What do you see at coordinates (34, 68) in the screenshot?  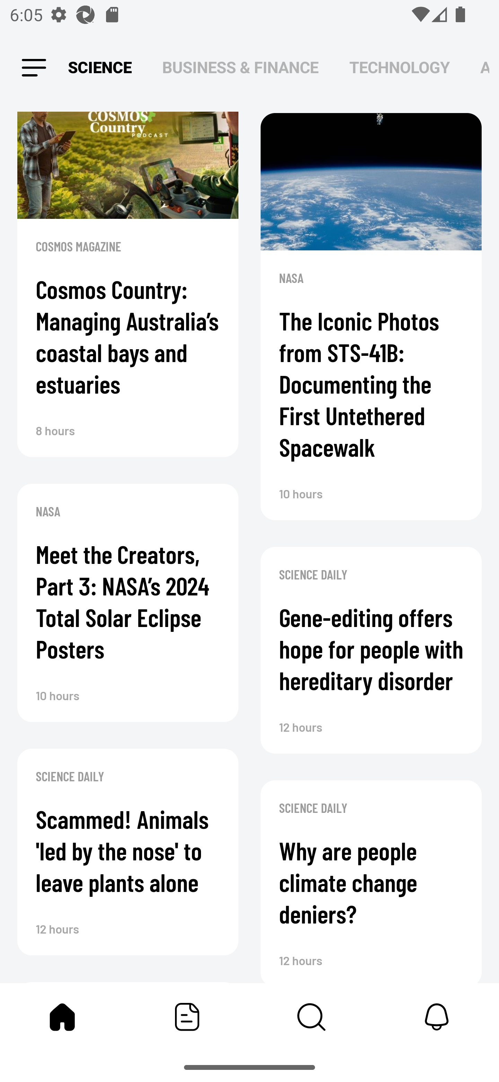 I see `Leading Icon` at bounding box center [34, 68].